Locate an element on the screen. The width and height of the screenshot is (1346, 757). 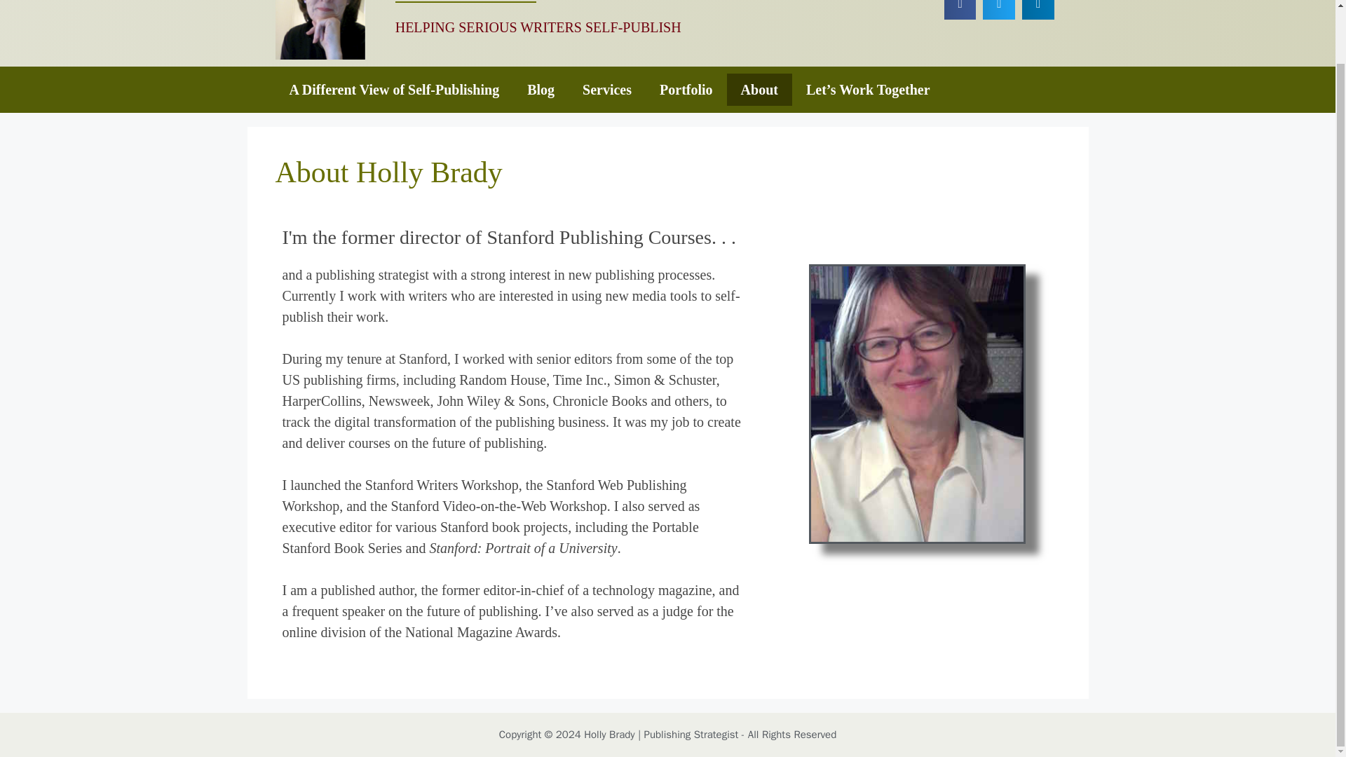
Services is located at coordinates (607, 90).